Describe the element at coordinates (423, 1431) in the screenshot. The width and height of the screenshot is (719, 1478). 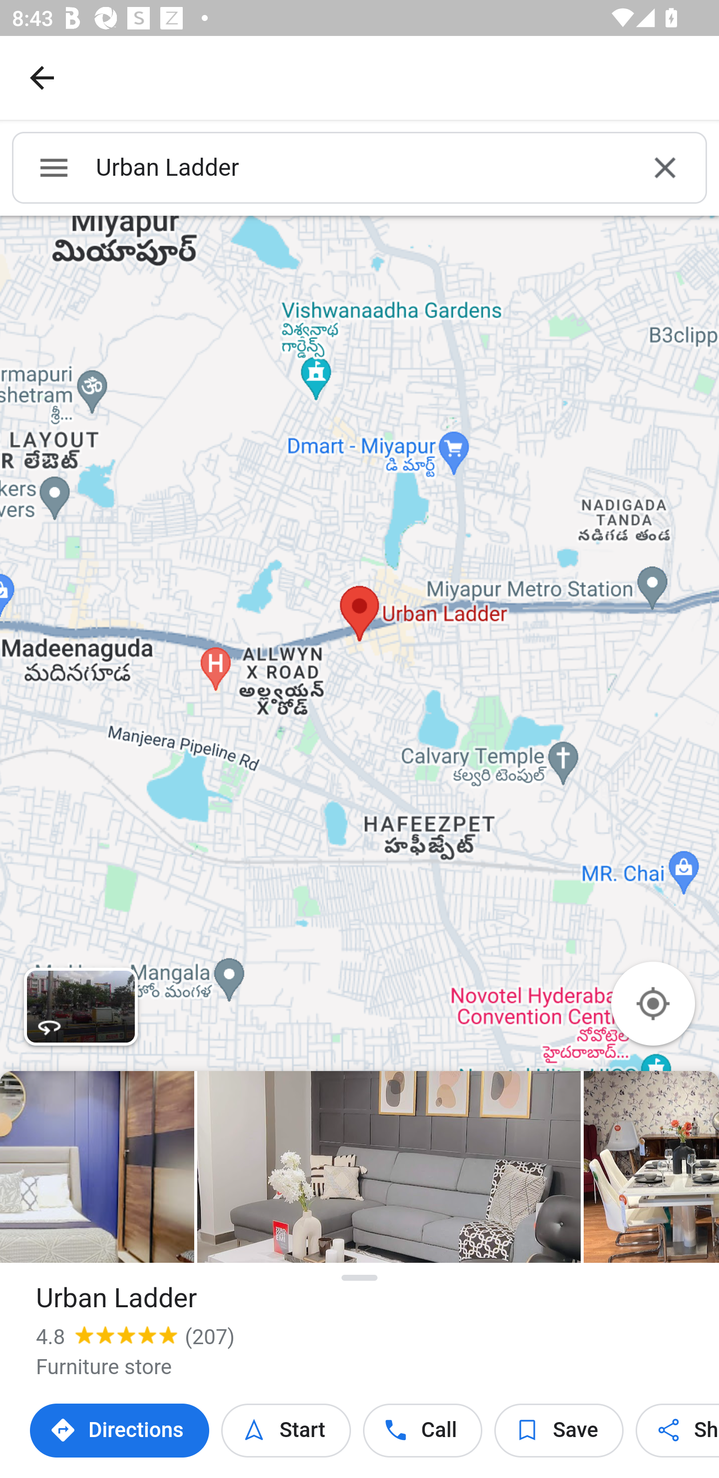
I see `Call Urban Ladder  Call` at that location.